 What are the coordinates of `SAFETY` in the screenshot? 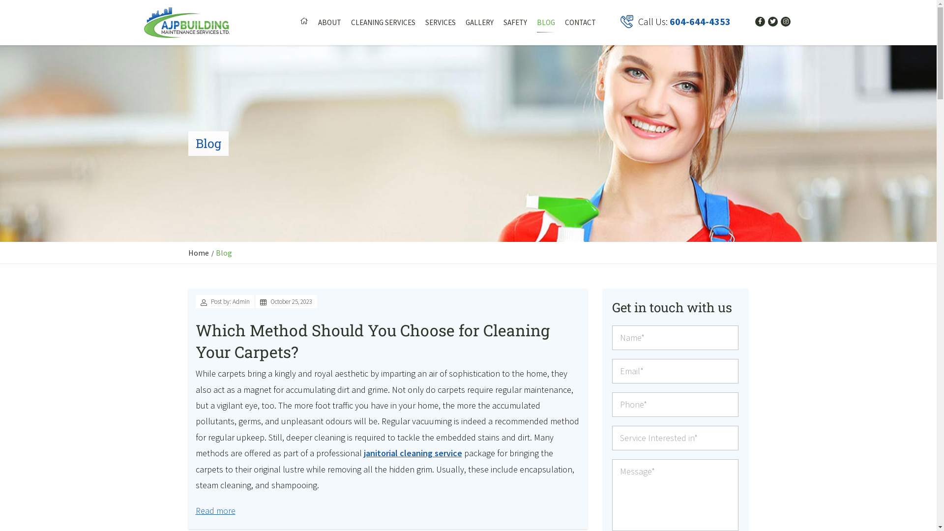 It's located at (515, 23).